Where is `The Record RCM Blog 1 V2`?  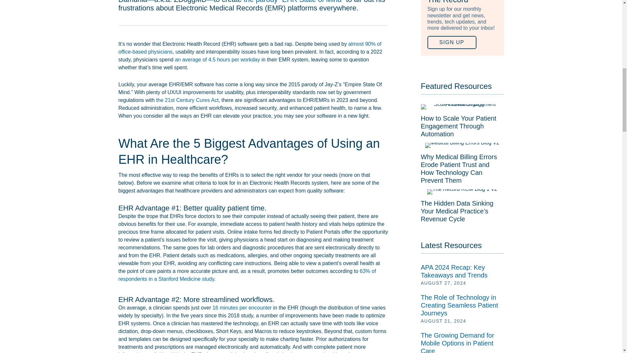
The Record RCM Blog 1 V2 is located at coordinates (462, 192).